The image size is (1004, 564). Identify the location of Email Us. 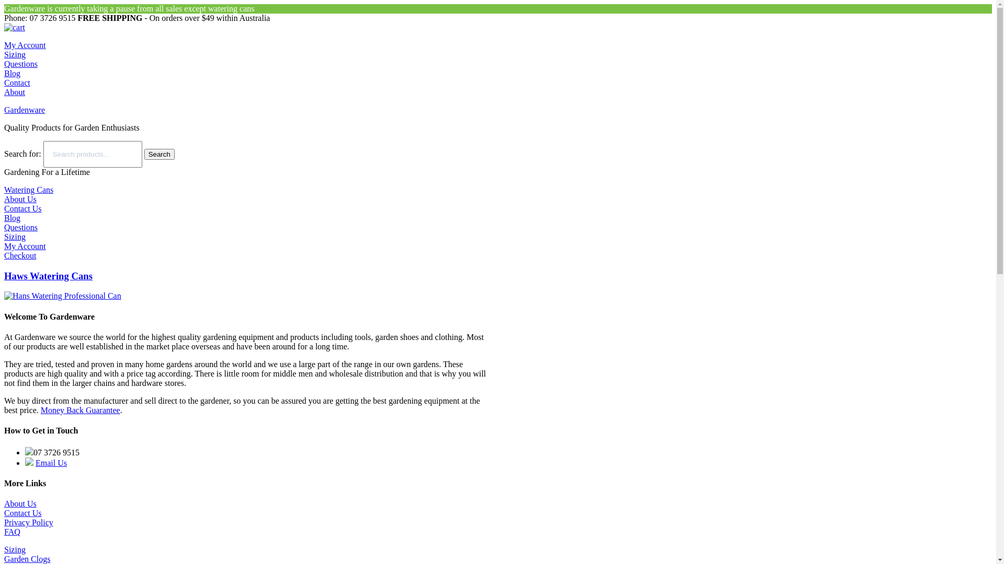
(51, 463).